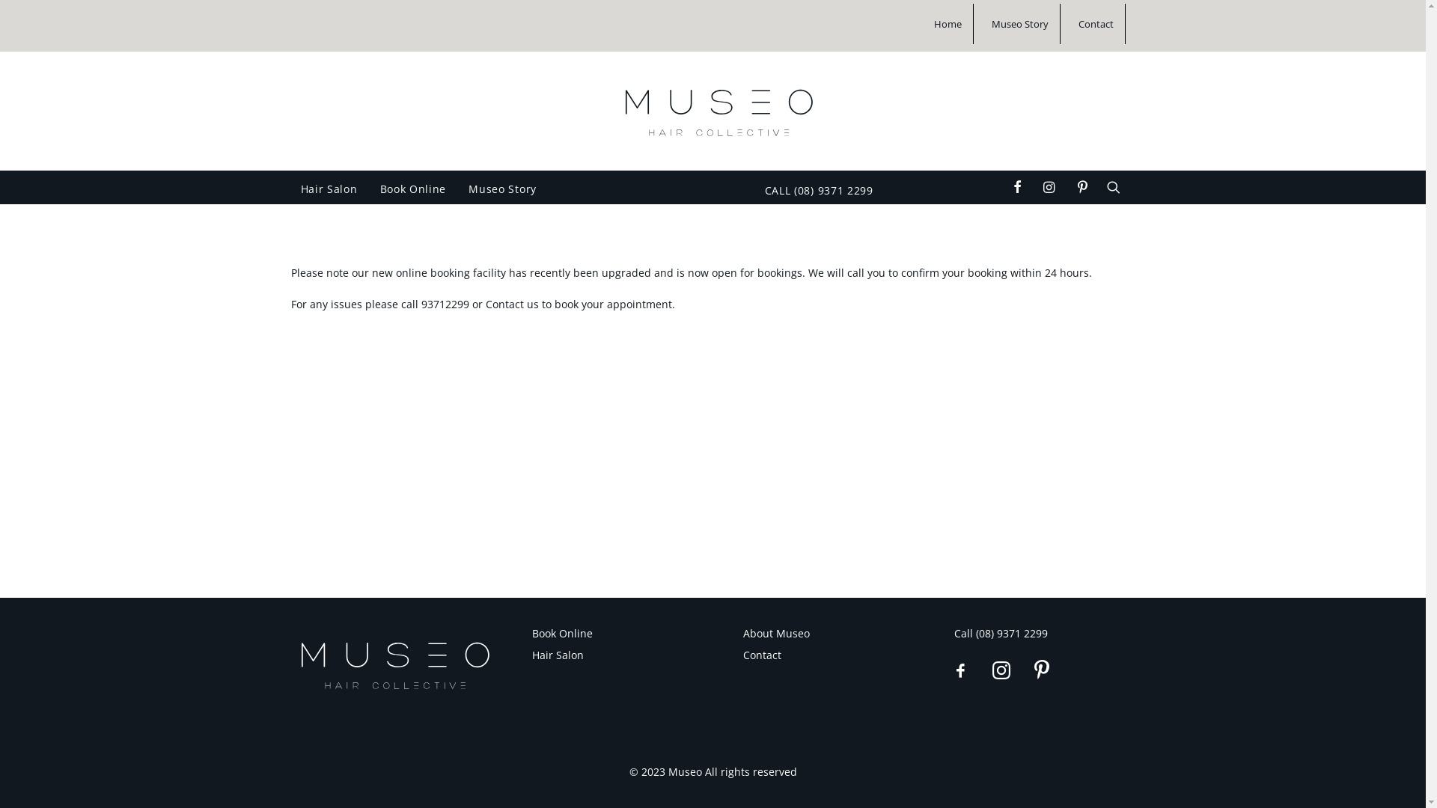  What do you see at coordinates (814, 190) in the screenshot?
I see `CALL (08) 9371 2299` at bounding box center [814, 190].